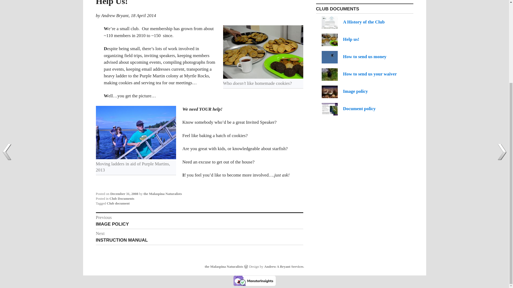 Image resolution: width=513 pixels, height=288 pixels. What do you see at coordinates (353, 22) in the screenshot?
I see `the Malaspina Naturalists` at bounding box center [353, 22].